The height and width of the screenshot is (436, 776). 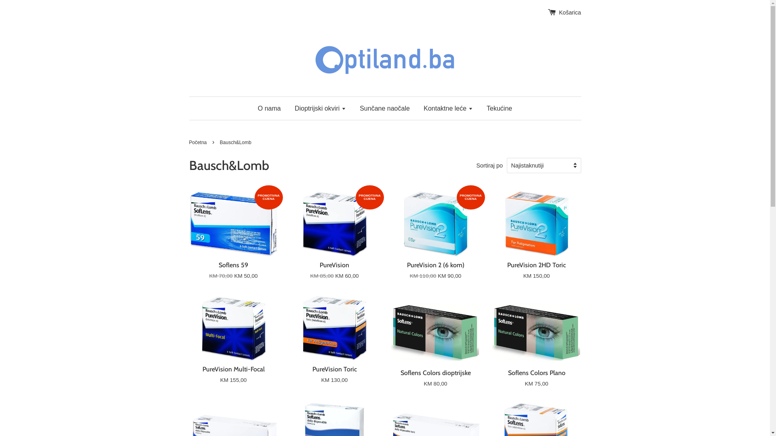 What do you see at coordinates (272, 108) in the screenshot?
I see `O nama` at bounding box center [272, 108].